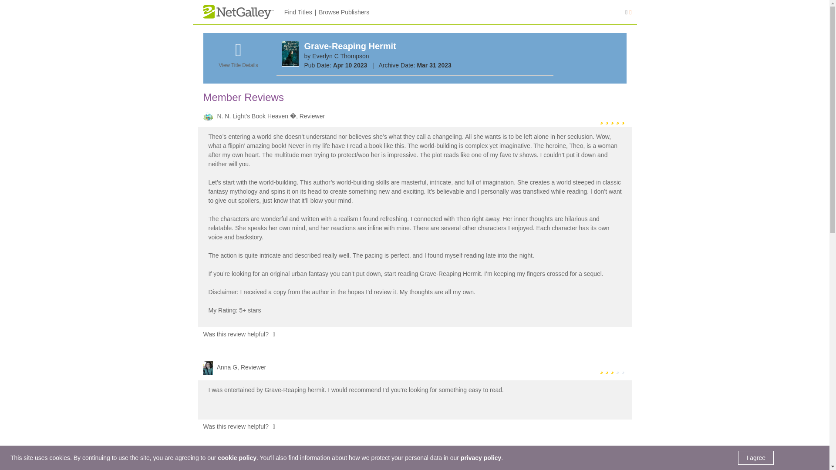 The width and height of the screenshot is (836, 470). Describe the element at coordinates (298, 12) in the screenshot. I see `Find Titles` at that location.